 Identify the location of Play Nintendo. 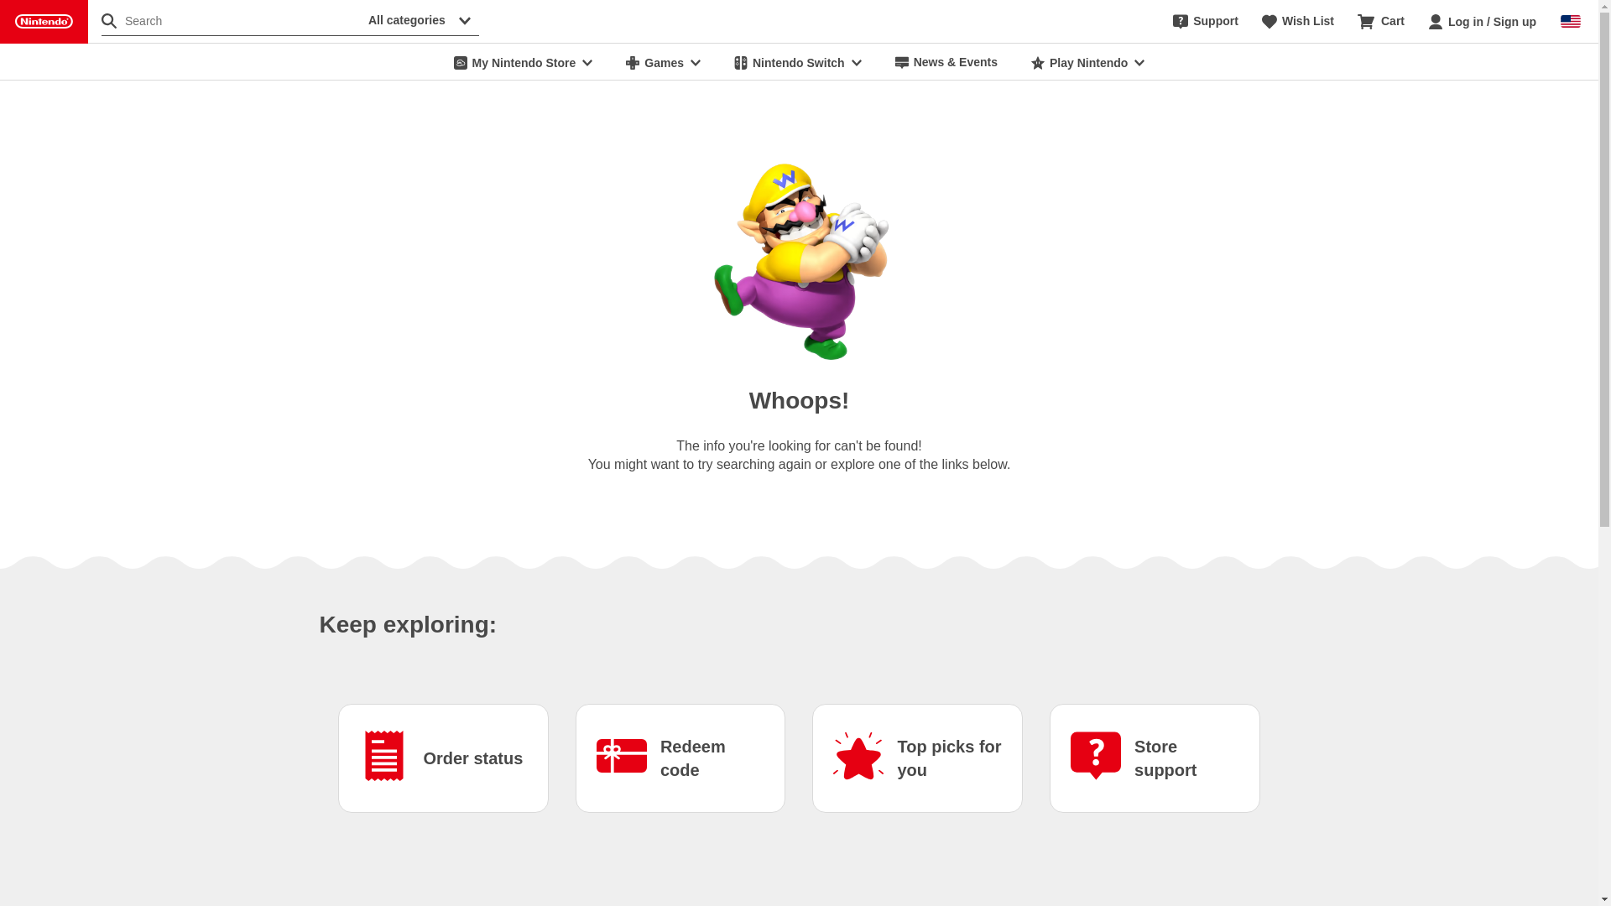
(1087, 62).